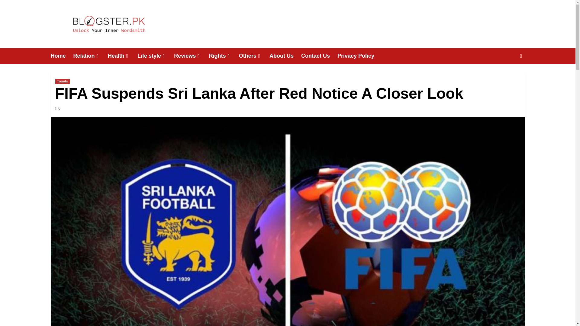 This screenshot has width=580, height=326. I want to click on Life style, so click(156, 56).